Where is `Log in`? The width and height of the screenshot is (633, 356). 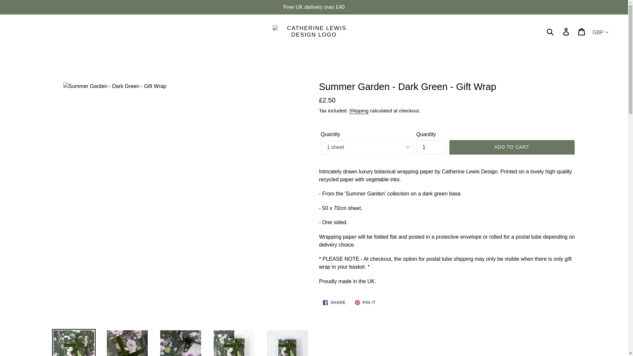
Log in is located at coordinates (359, 111).